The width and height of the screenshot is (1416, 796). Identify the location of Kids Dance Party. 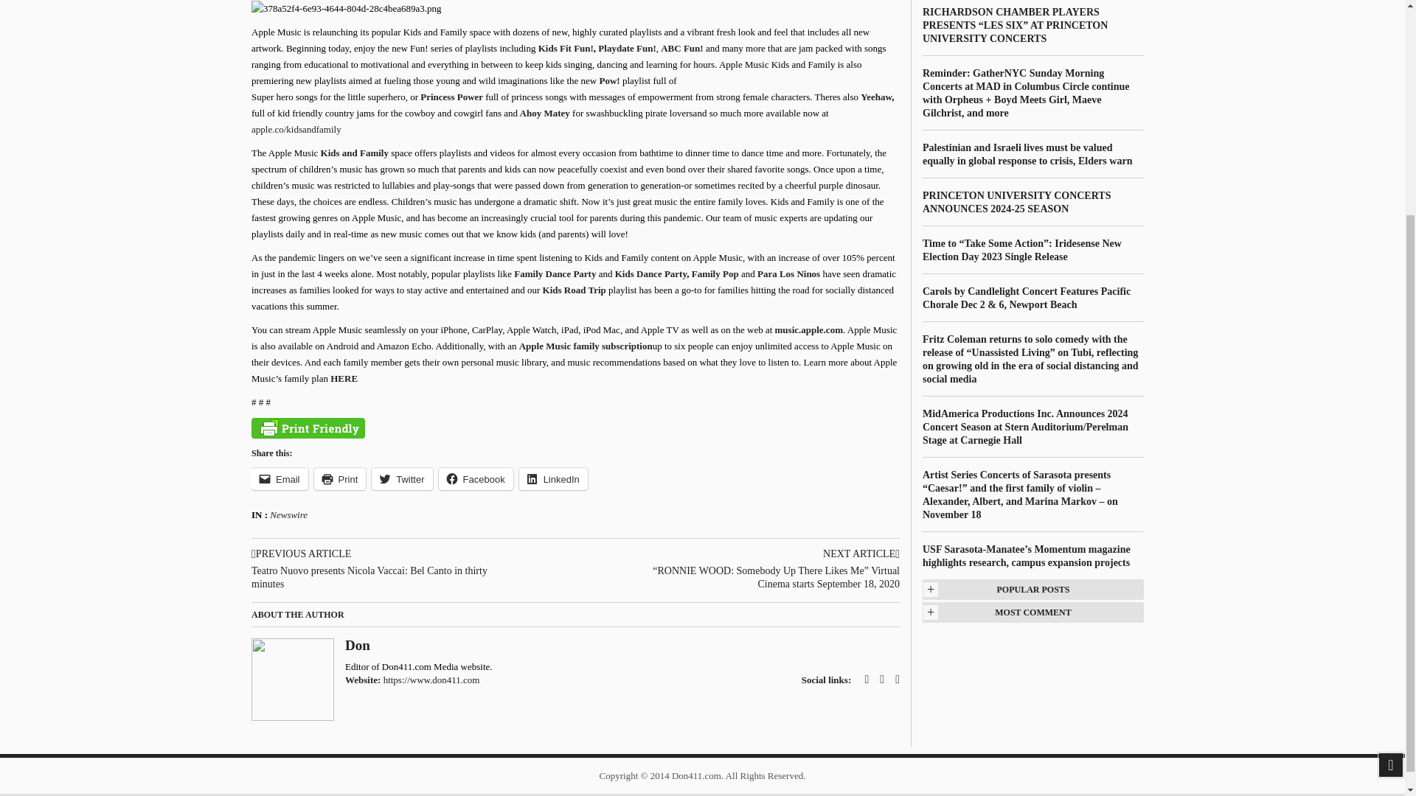
(650, 273).